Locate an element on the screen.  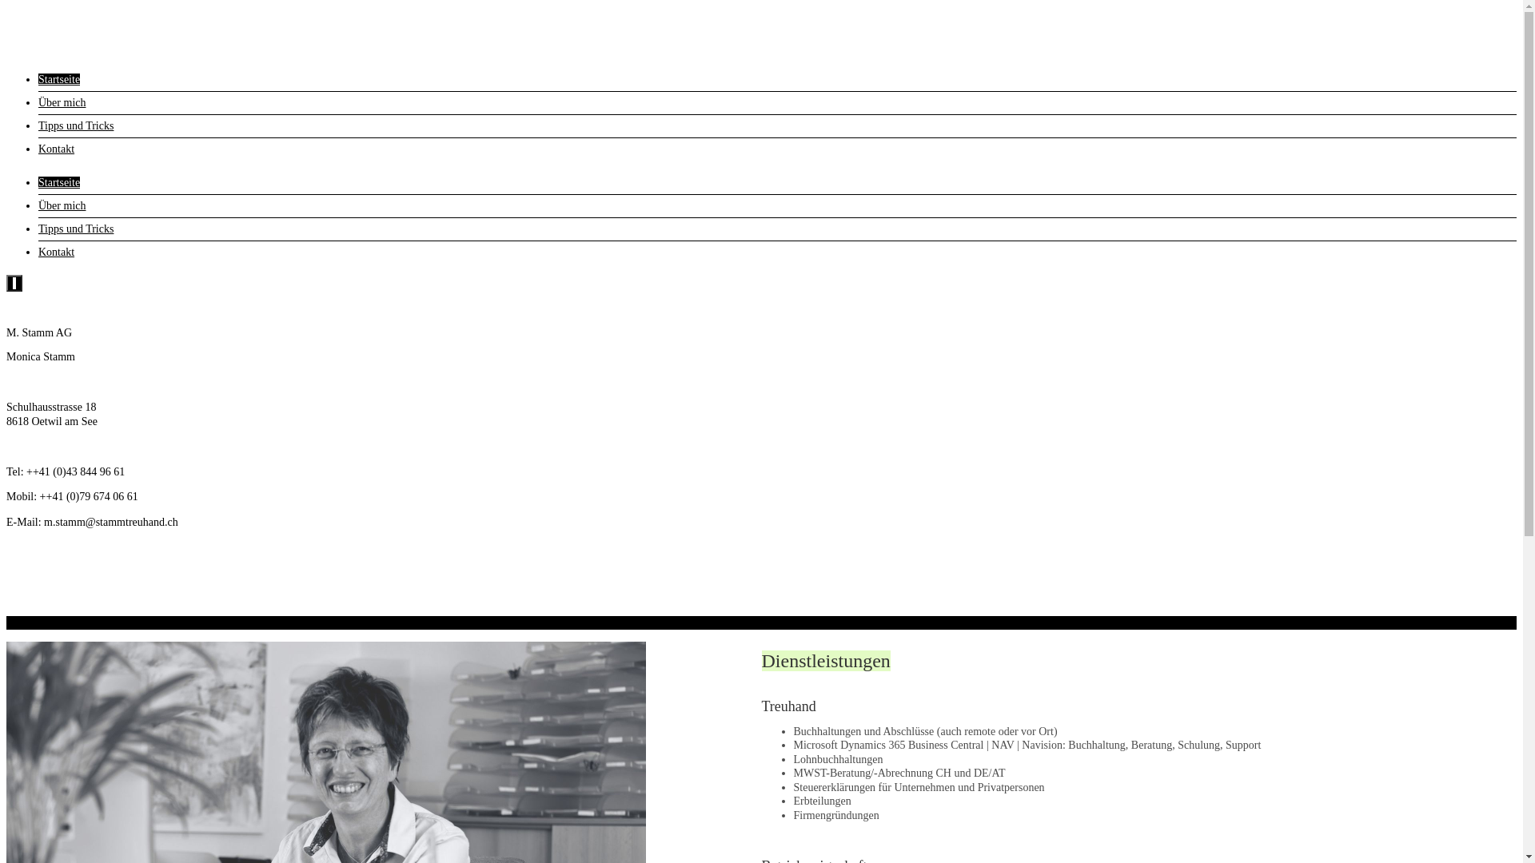
Startseite is located at coordinates (59, 80).